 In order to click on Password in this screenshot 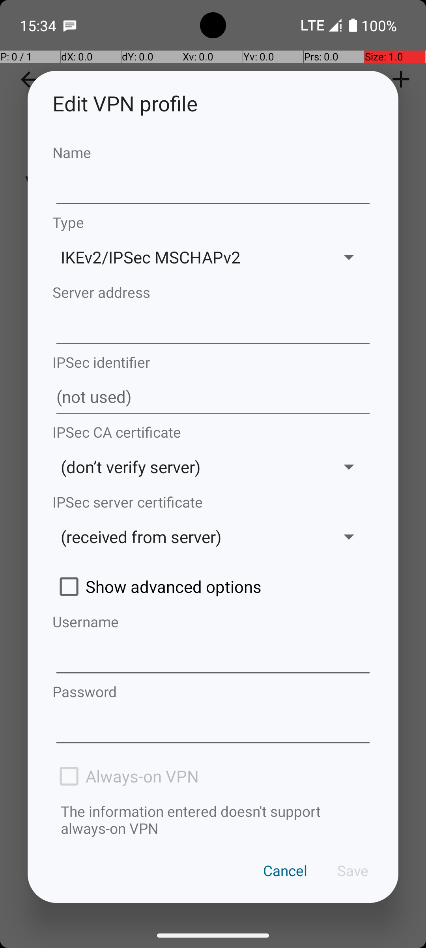, I will do `click(213, 691)`.